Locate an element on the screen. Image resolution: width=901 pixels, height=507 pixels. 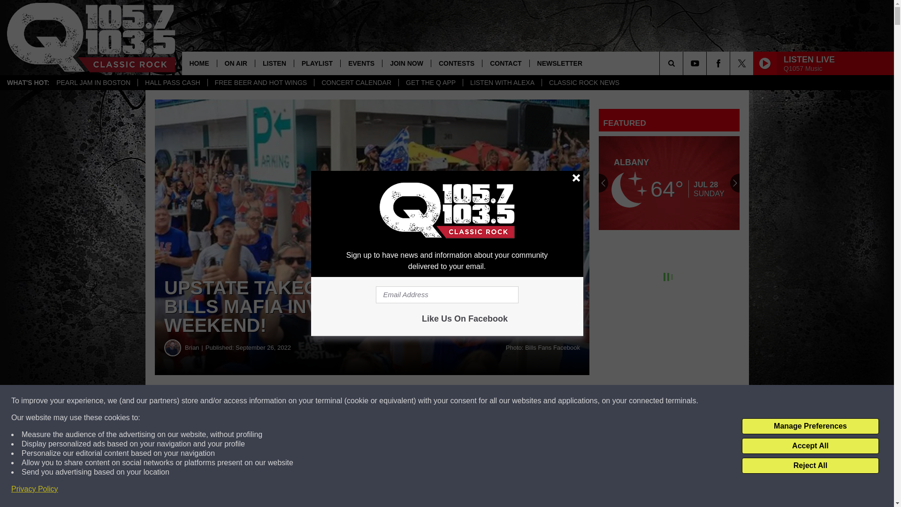
GET THE Q APP is located at coordinates (430, 83).